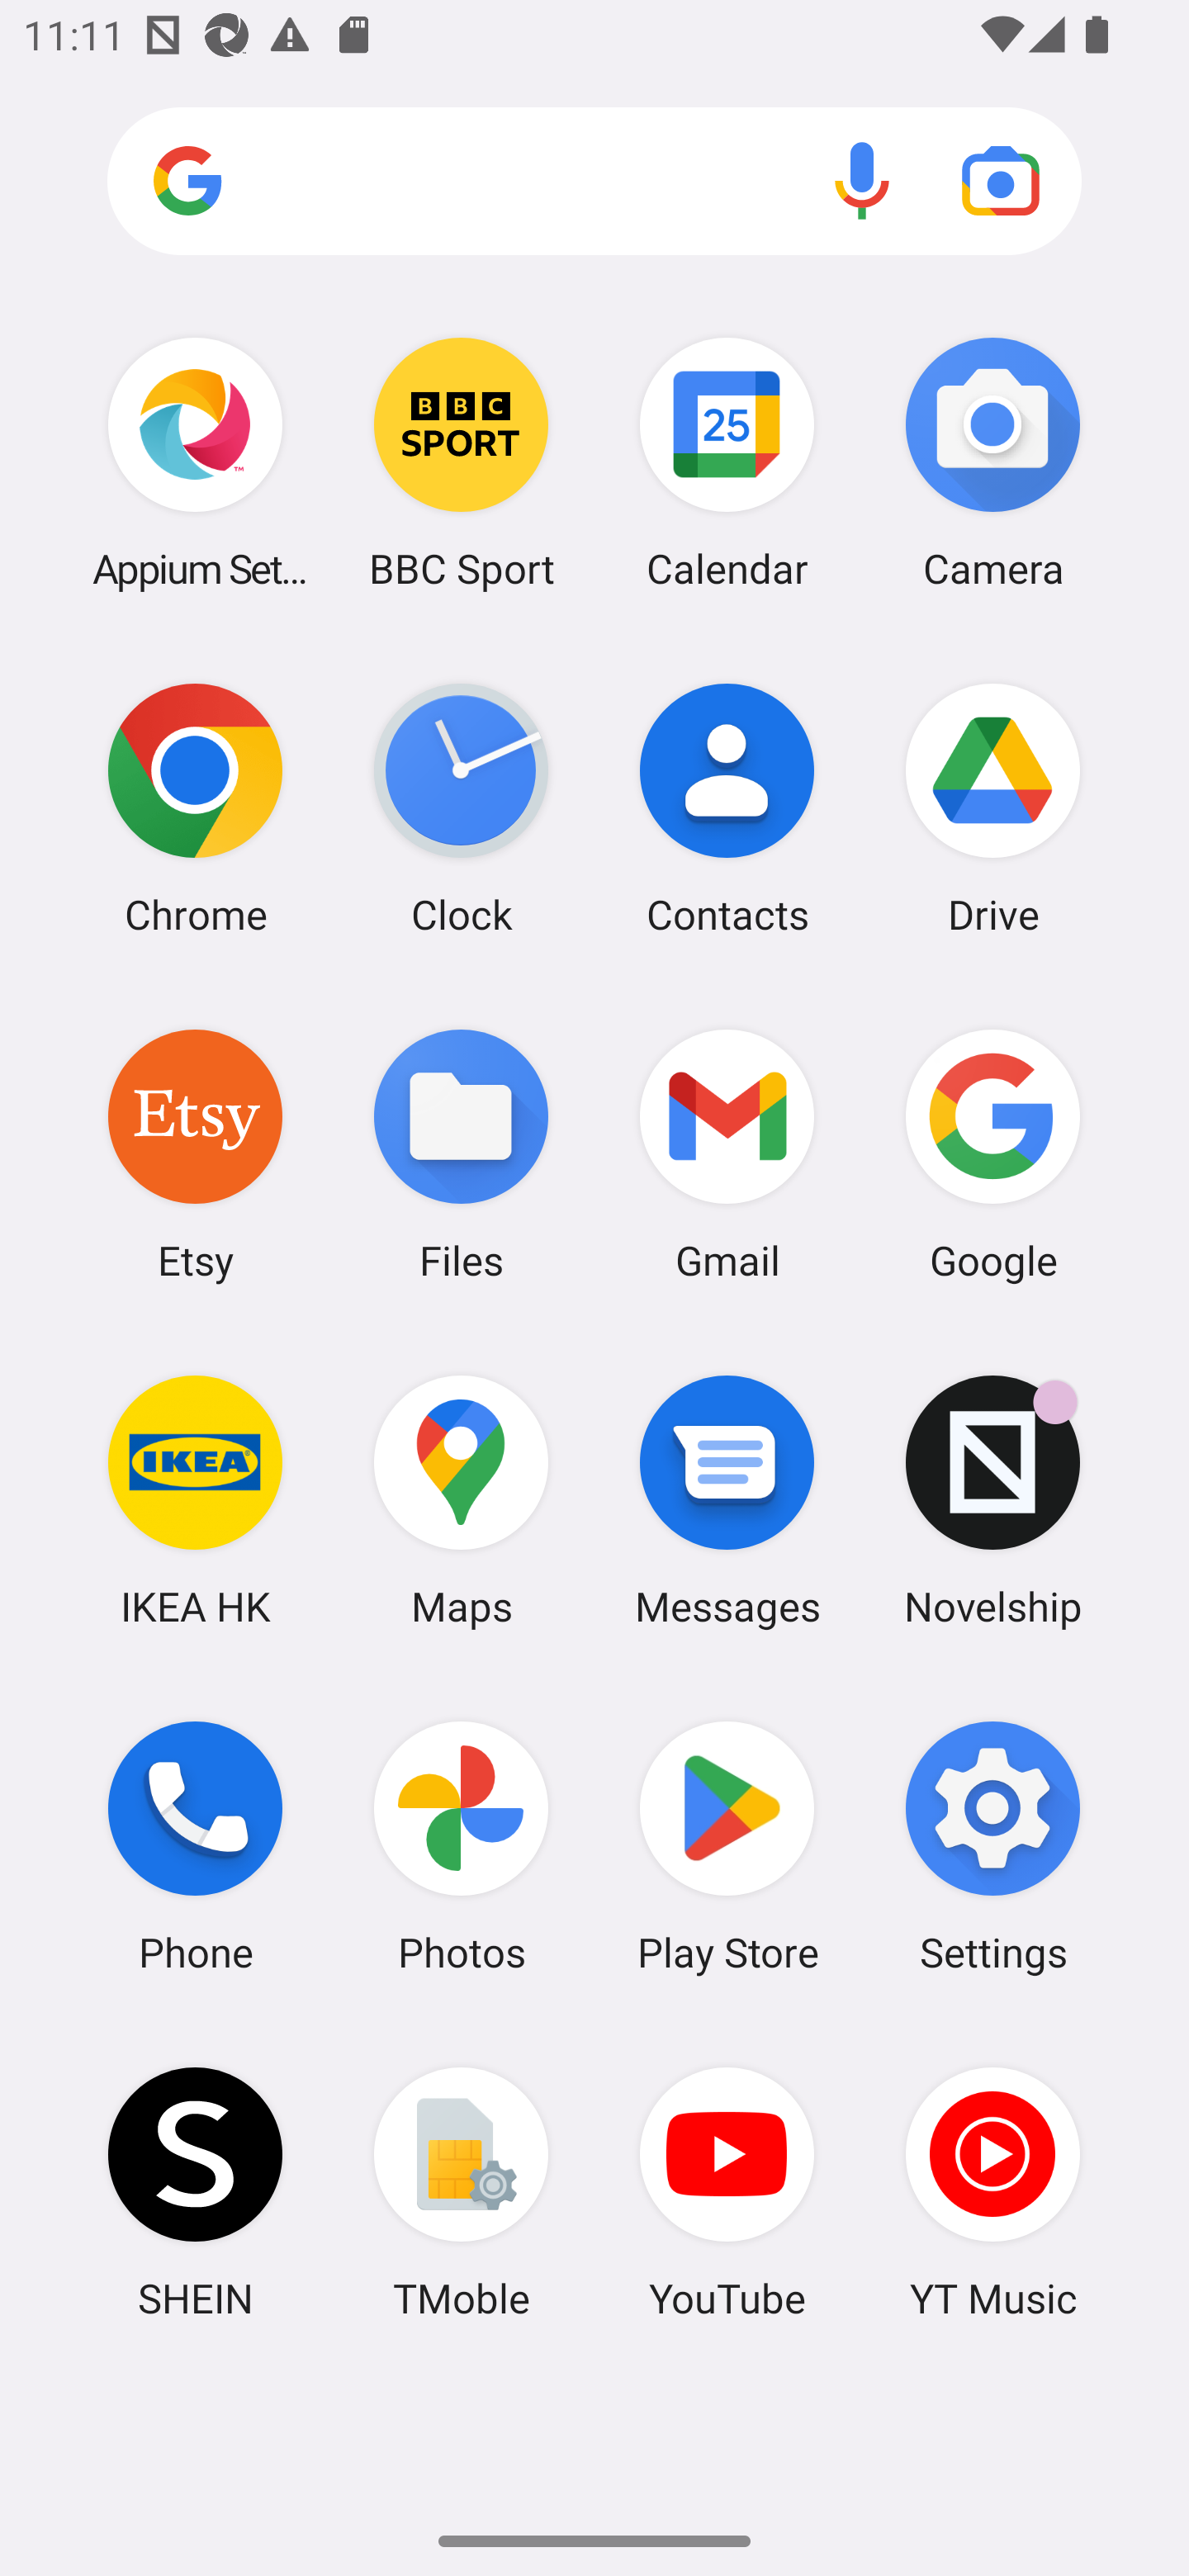 The image size is (1189, 2576). Describe the element at coordinates (1001, 180) in the screenshot. I see `Google Lens` at that location.